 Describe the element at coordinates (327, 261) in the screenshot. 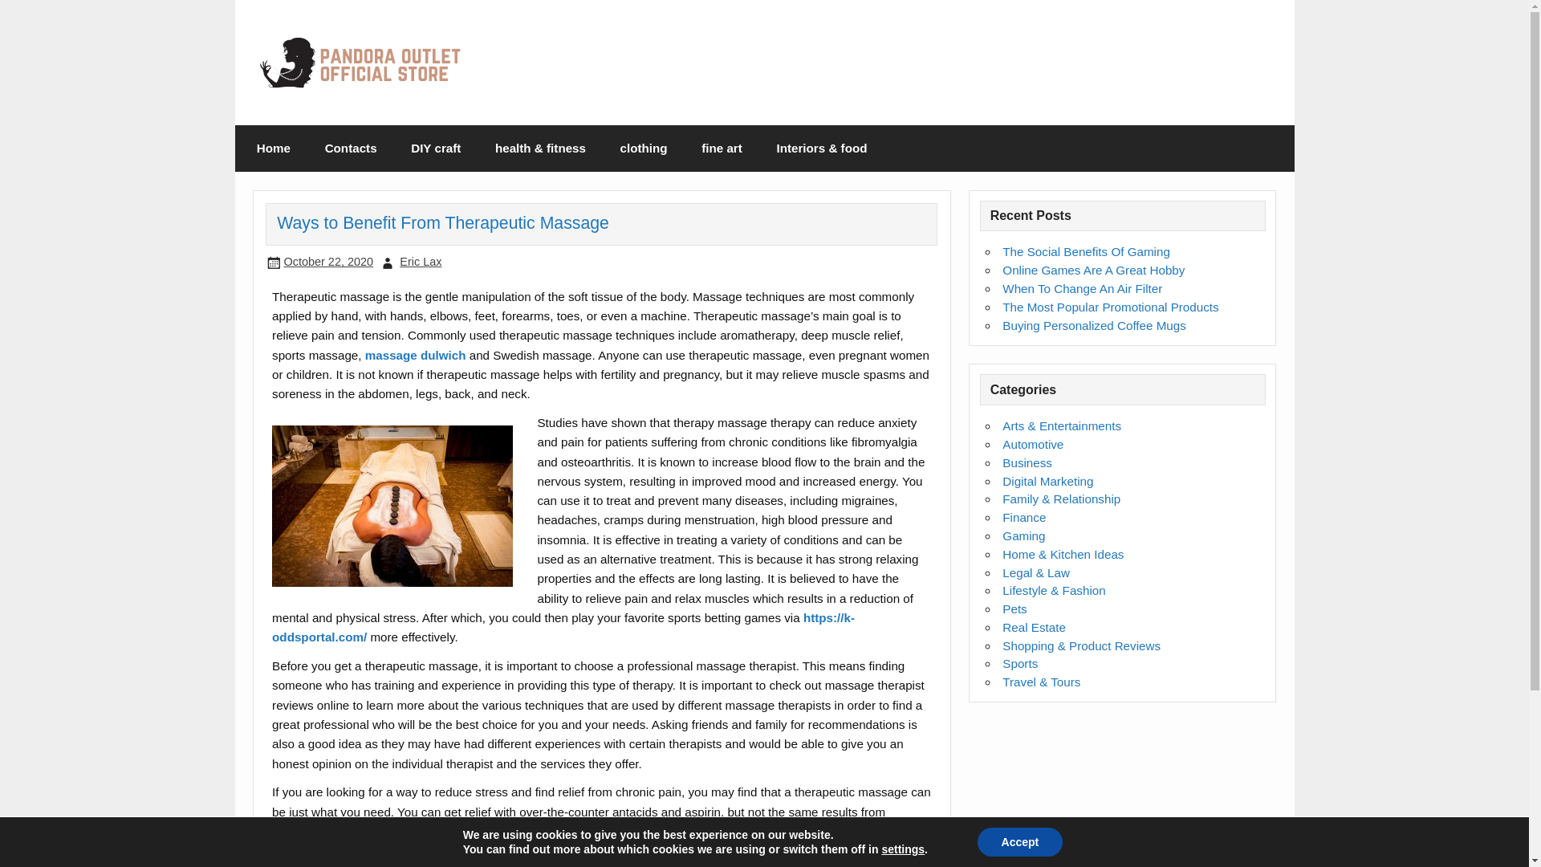

I see `October 22, 2020` at that location.